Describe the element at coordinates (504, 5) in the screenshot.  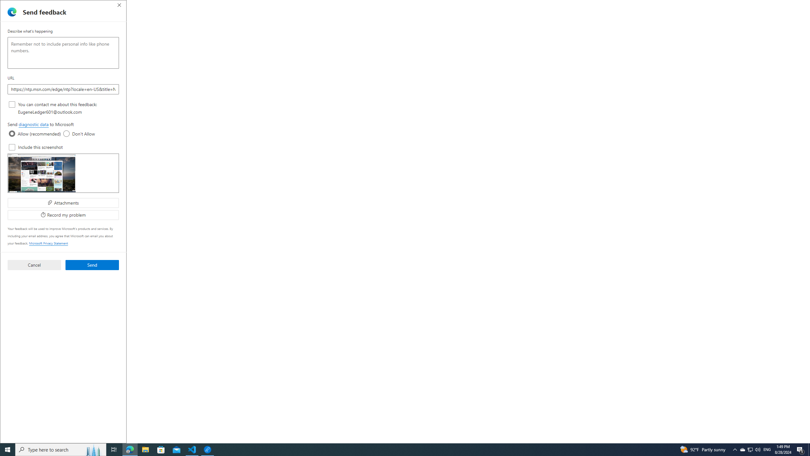
I see `Untitled` at that location.